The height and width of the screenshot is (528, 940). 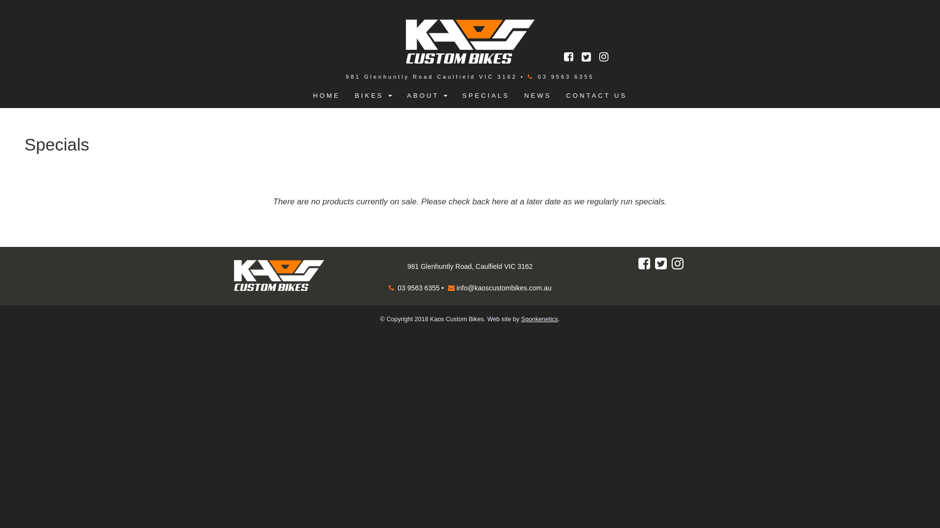 What do you see at coordinates (504, 288) in the screenshot?
I see `info@kaoscustombikes.com.au` at bounding box center [504, 288].